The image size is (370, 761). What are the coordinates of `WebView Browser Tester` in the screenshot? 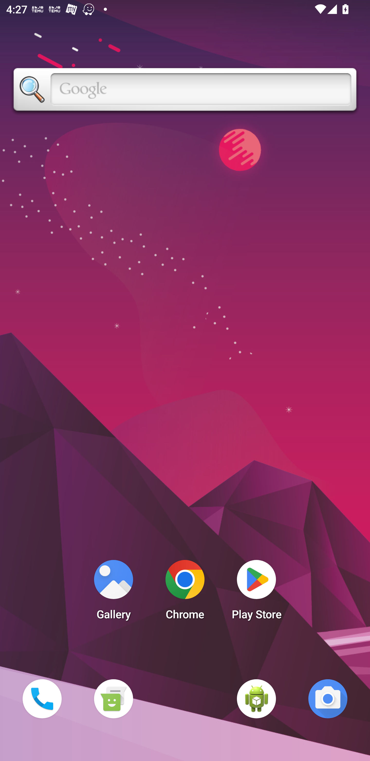 It's located at (256, 699).